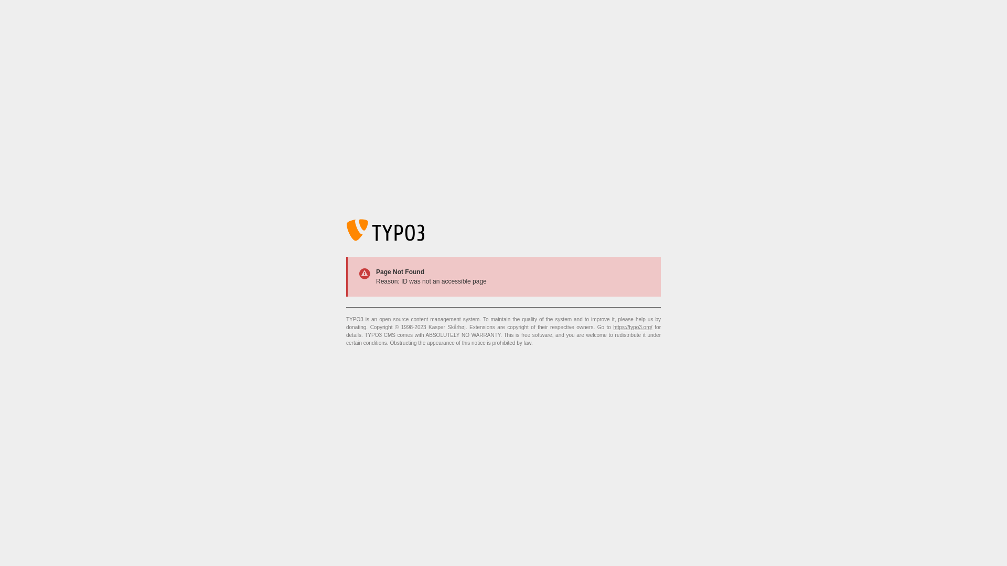 This screenshot has width=1007, height=566. What do you see at coordinates (633, 327) in the screenshot?
I see `https://typo3.org/` at bounding box center [633, 327].